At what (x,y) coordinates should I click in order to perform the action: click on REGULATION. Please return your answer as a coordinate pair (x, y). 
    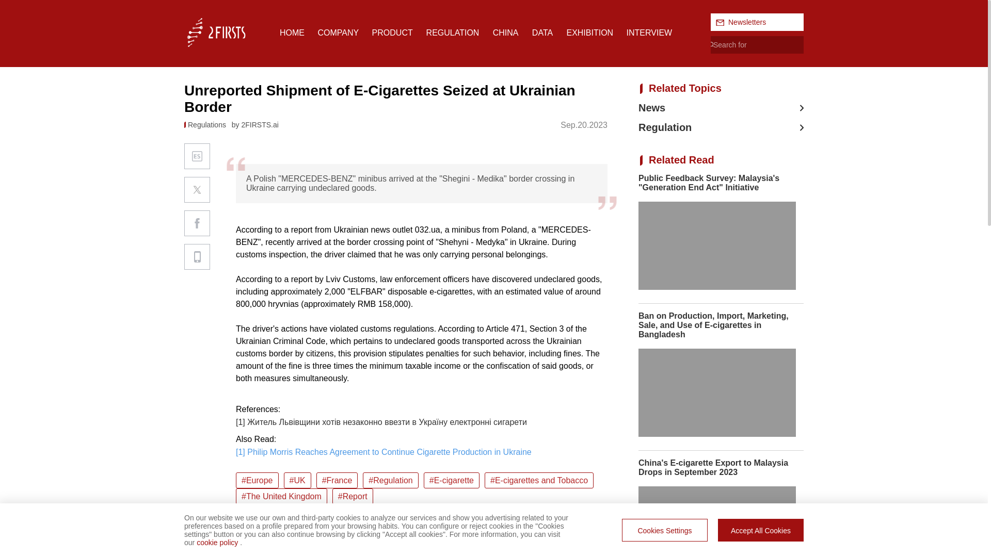
    Looking at the image, I should click on (453, 33).